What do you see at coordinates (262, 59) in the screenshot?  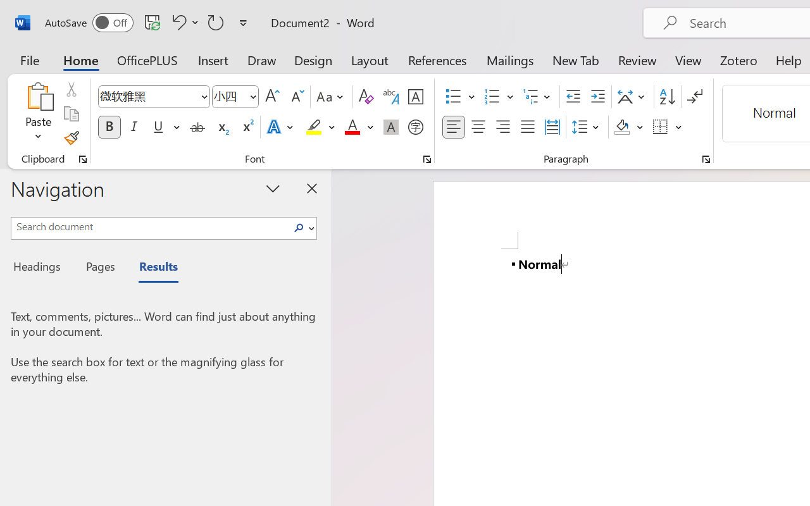 I see `Draw` at bounding box center [262, 59].